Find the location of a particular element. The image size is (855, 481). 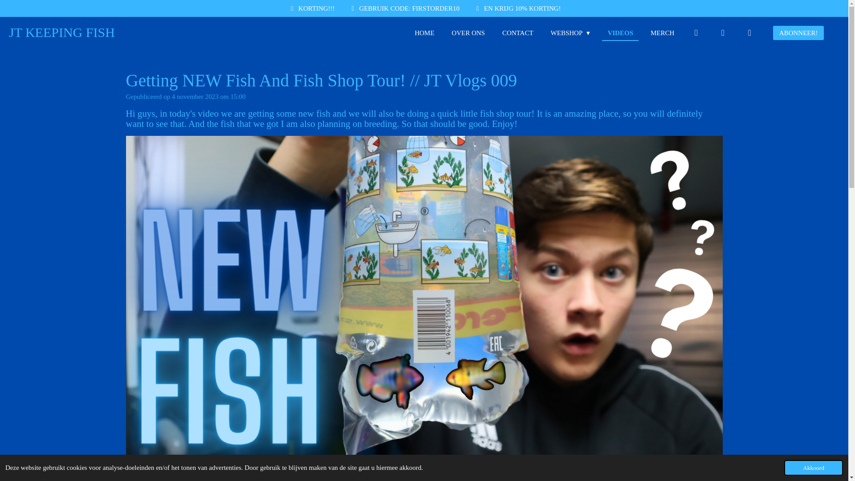

Abonneer! is located at coordinates (798, 33).